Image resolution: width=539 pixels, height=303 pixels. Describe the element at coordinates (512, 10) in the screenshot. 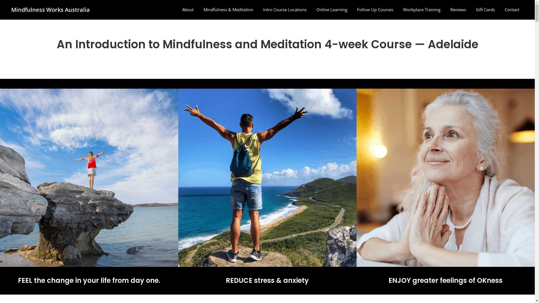

I see `Contact` at that location.